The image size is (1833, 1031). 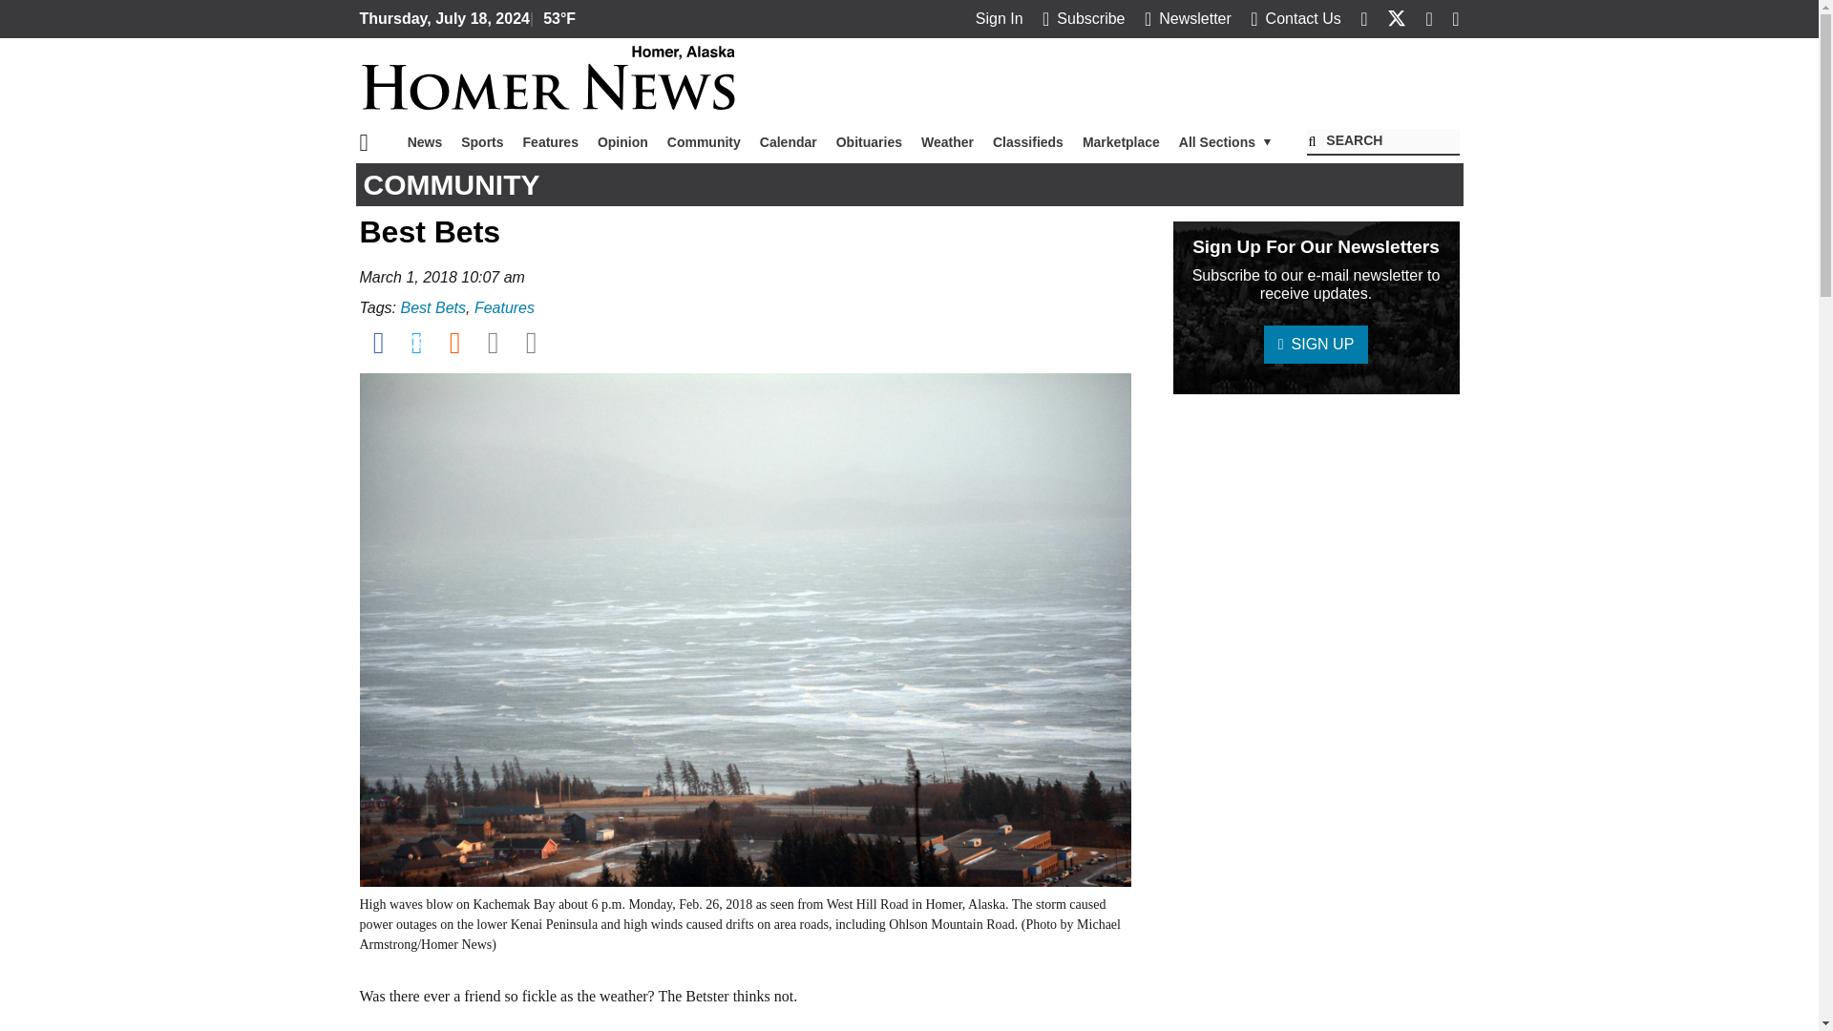 I want to click on Email story, so click(x=492, y=342).